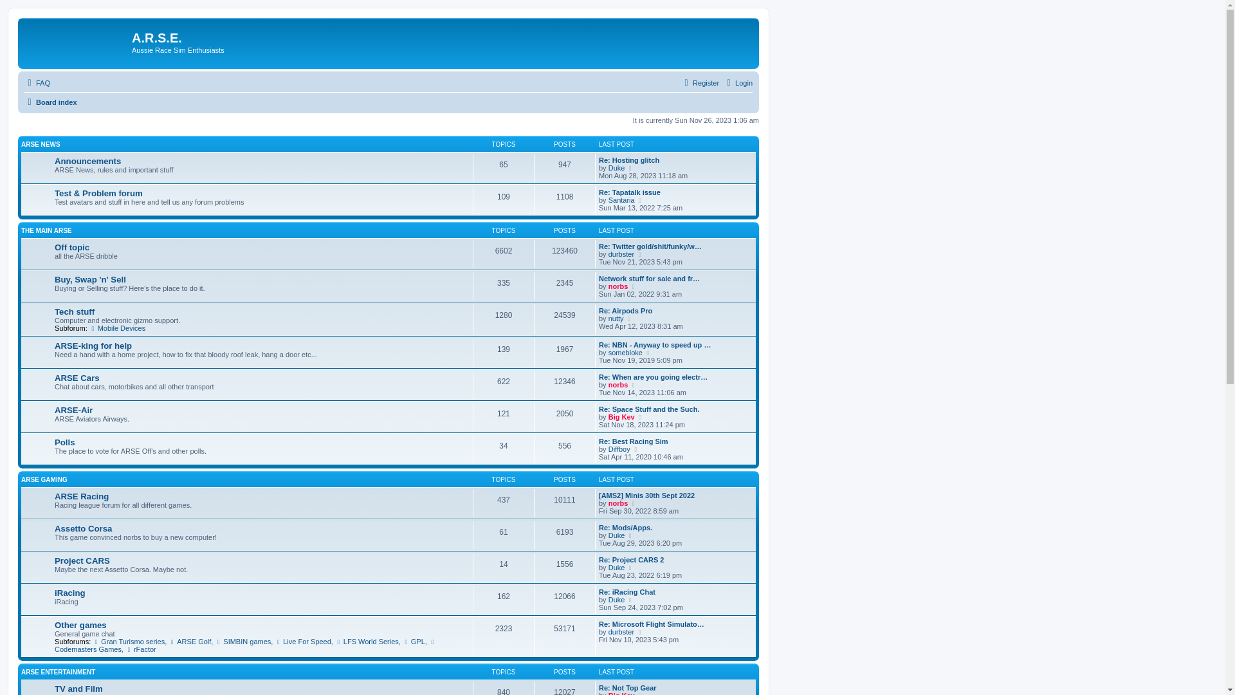 This screenshot has height=695, width=1235. I want to click on View the latest post, so click(134, 327).